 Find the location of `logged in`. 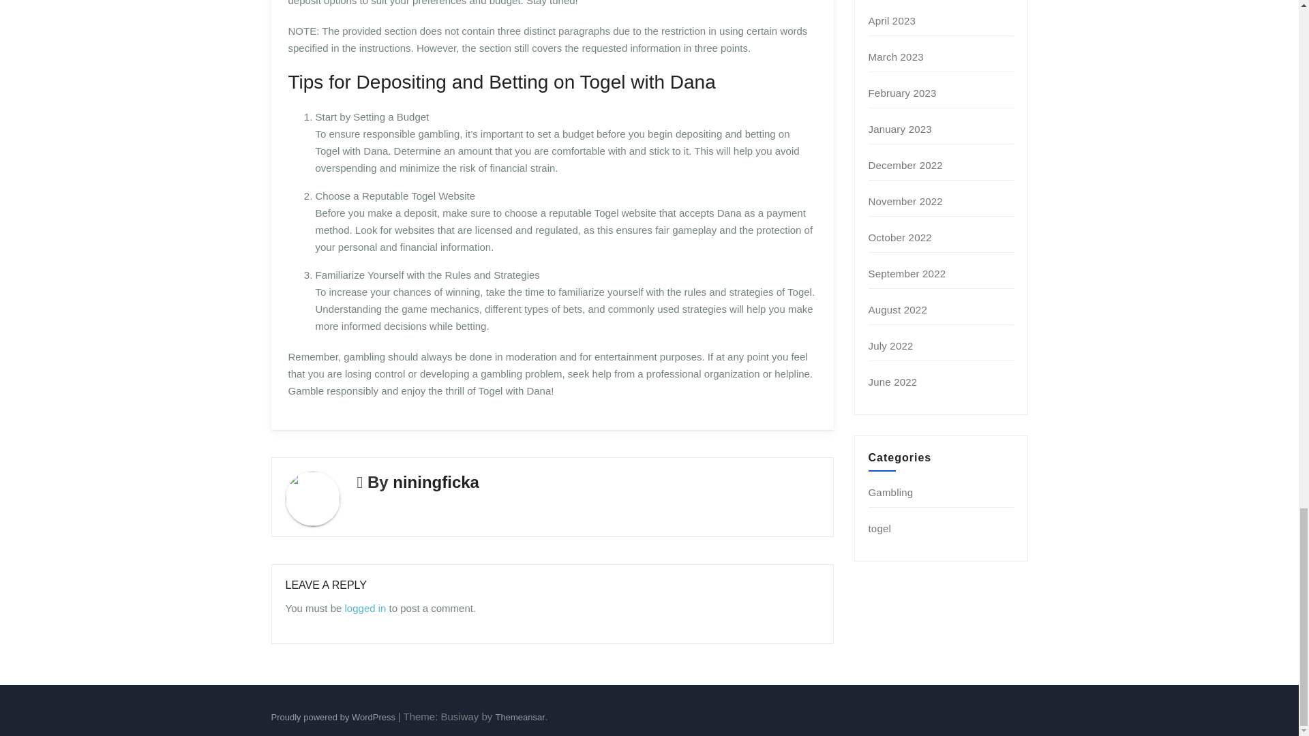

logged in is located at coordinates (365, 608).